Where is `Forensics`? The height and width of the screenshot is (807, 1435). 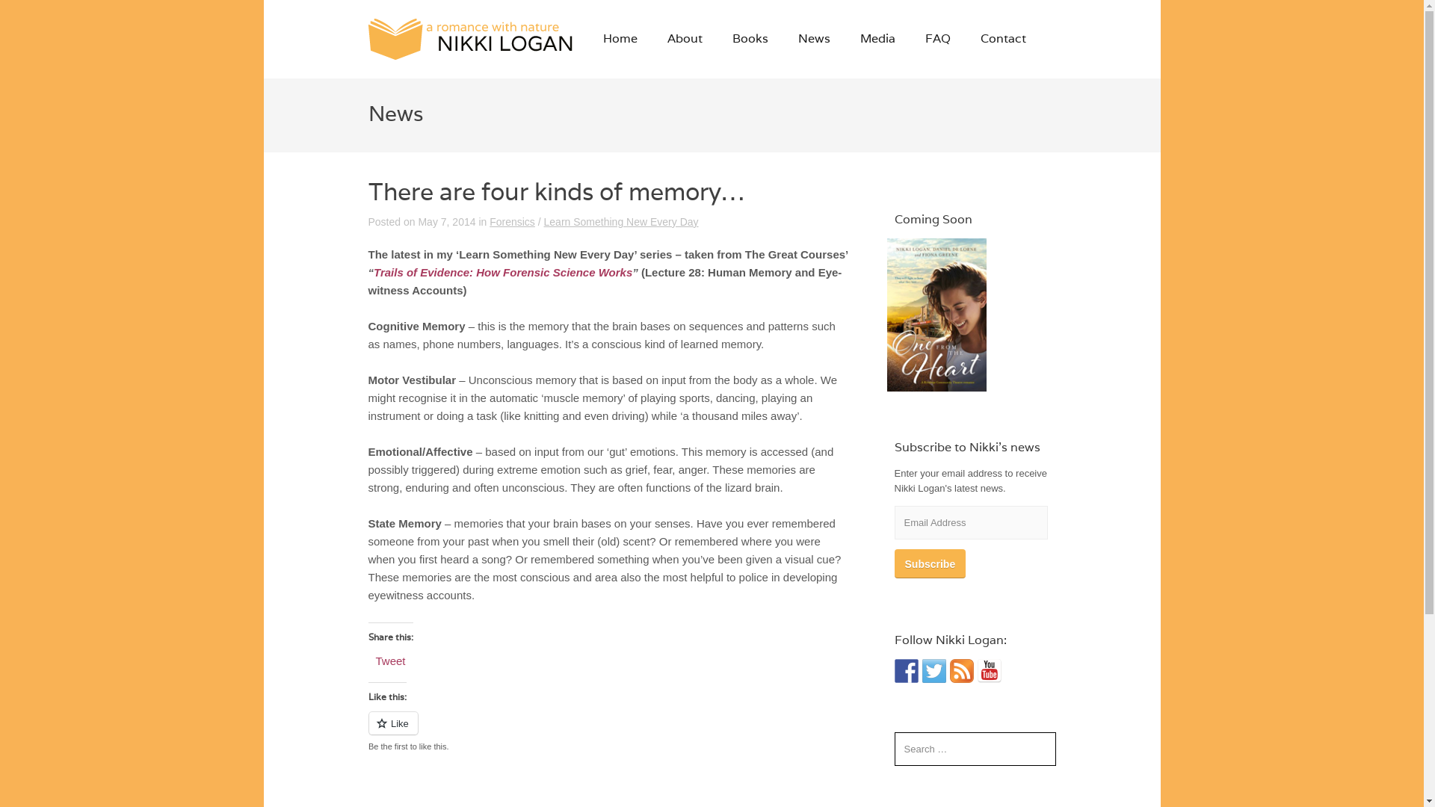 Forensics is located at coordinates (513, 222).